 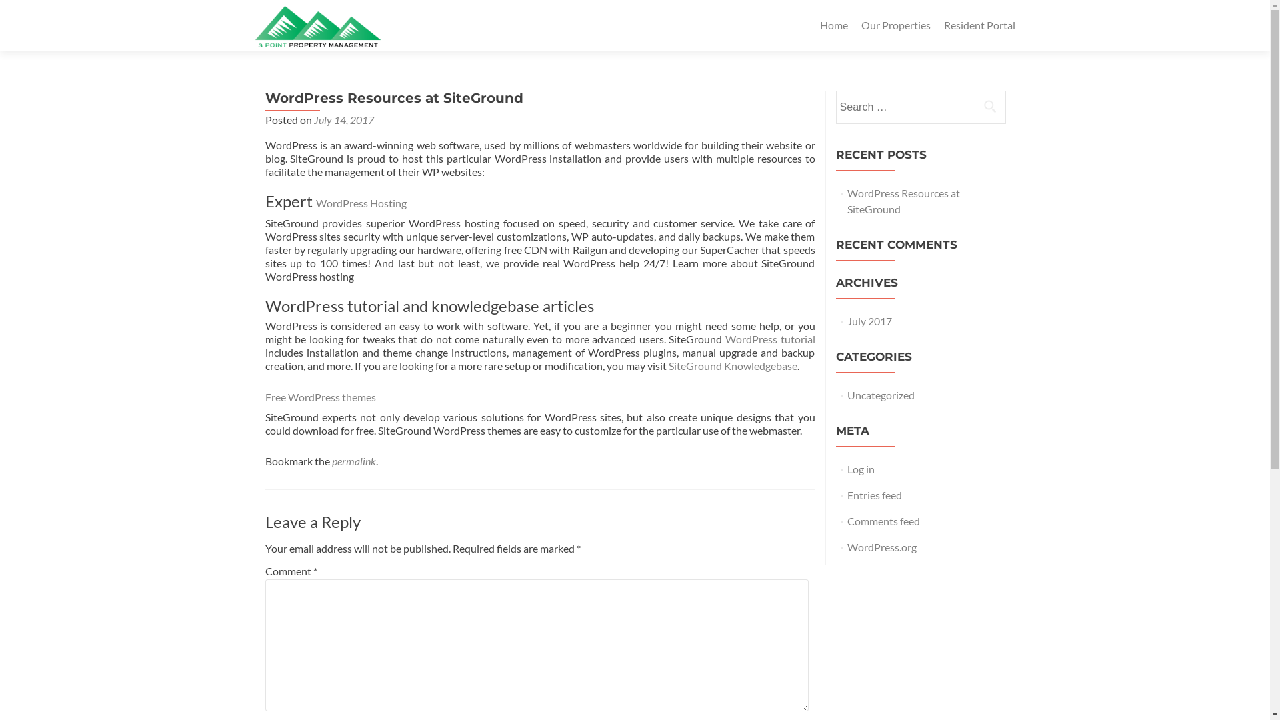 I want to click on Uncategorized, so click(x=881, y=395).